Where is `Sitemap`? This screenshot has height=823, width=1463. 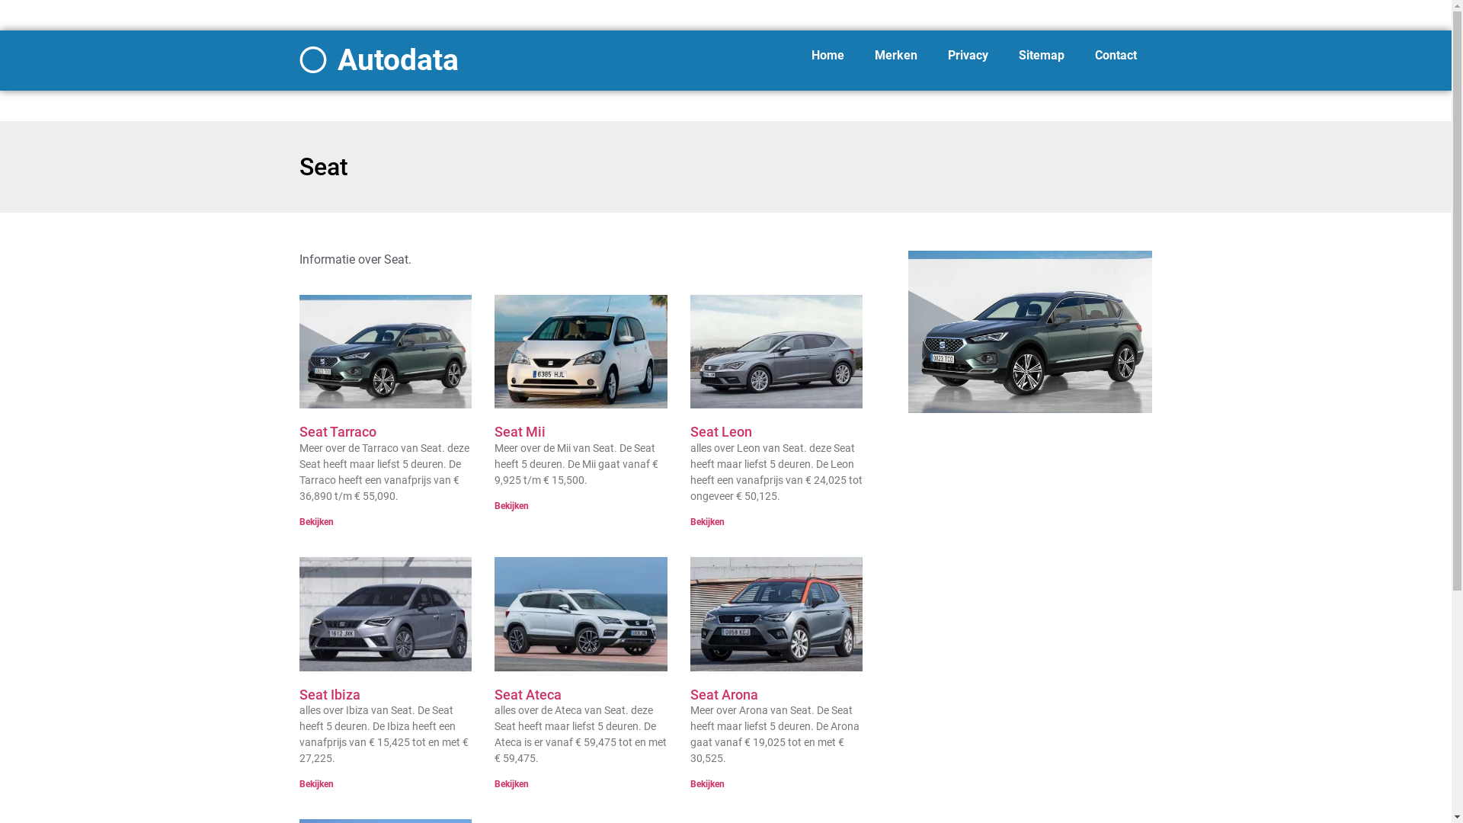
Sitemap is located at coordinates (1042, 56).